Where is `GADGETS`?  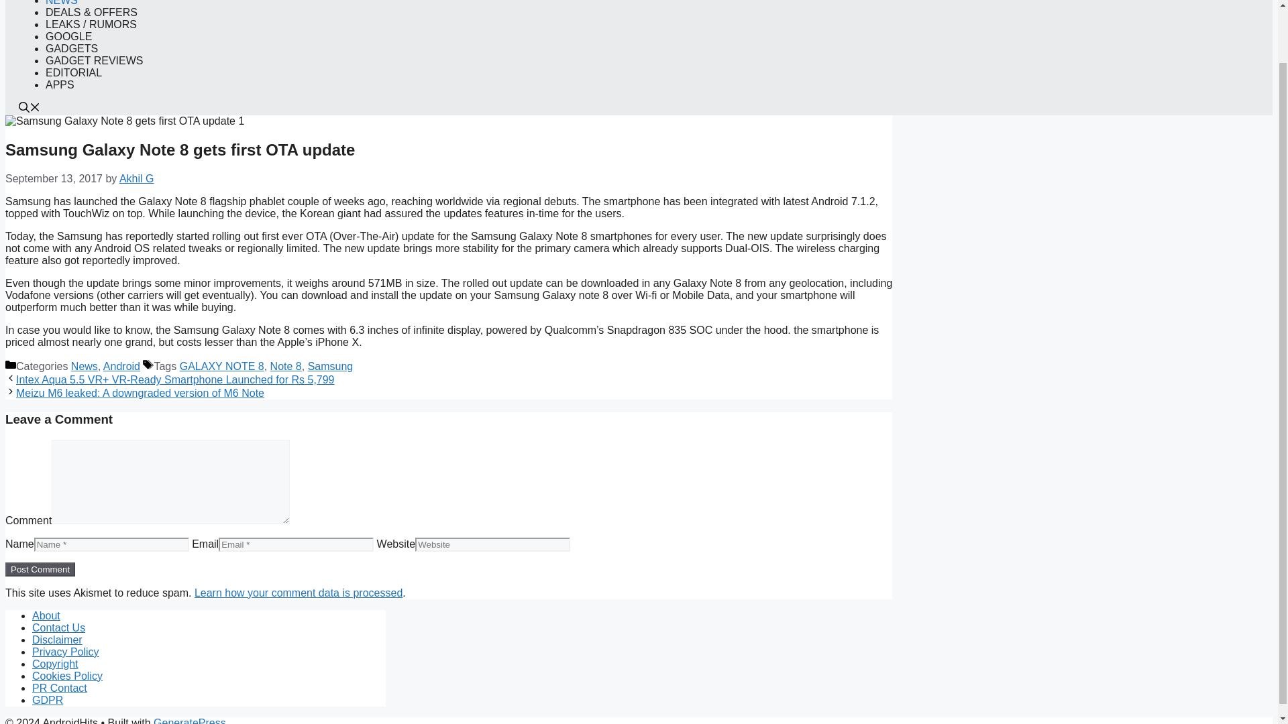 GADGETS is located at coordinates (71, 48).